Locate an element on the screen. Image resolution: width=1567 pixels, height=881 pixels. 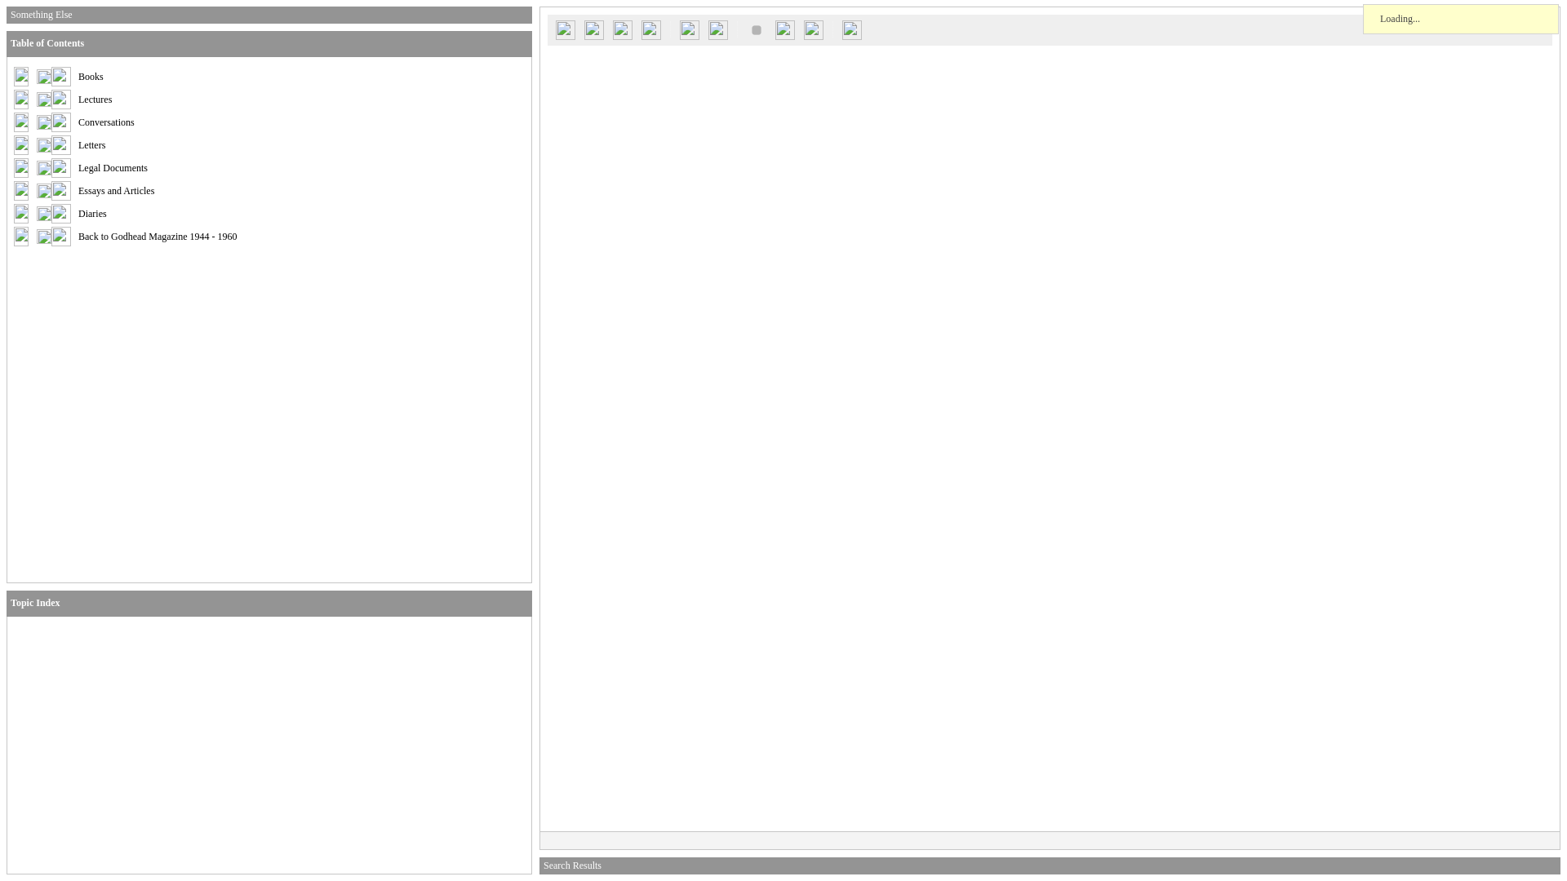
Previous Document is located at coordinates (622, 29).